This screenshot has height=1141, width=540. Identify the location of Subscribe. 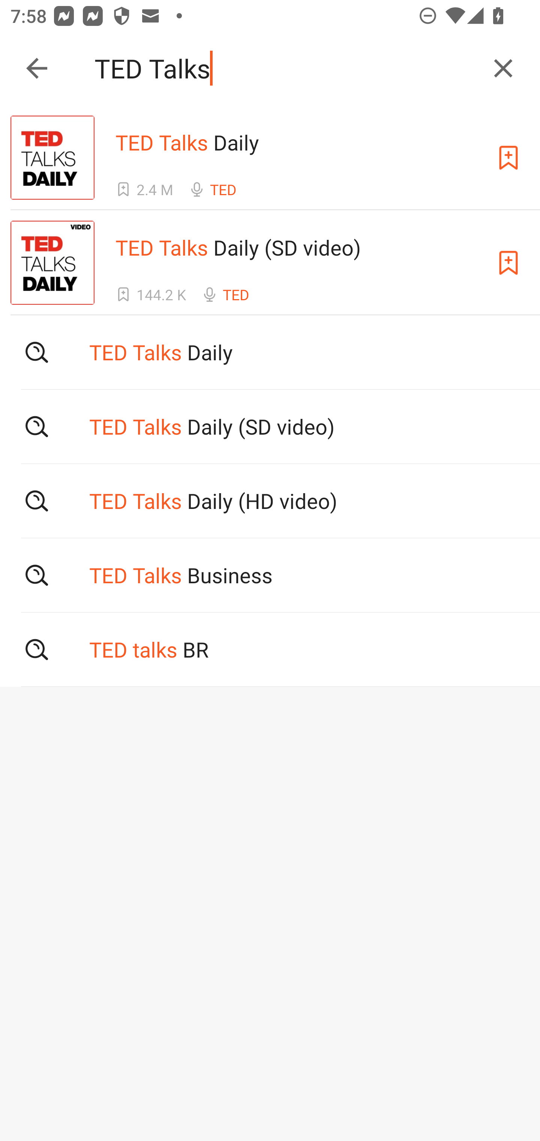
(508, 158).